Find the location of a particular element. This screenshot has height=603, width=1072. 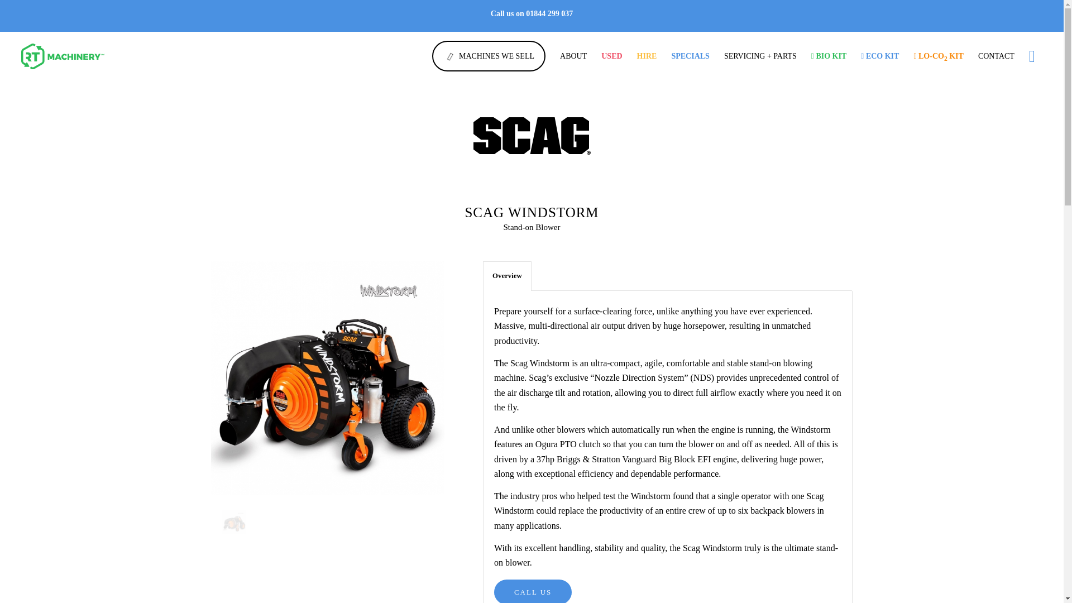

Scag Windstorm Stand-on Blower is located at coordinates (328, 380).